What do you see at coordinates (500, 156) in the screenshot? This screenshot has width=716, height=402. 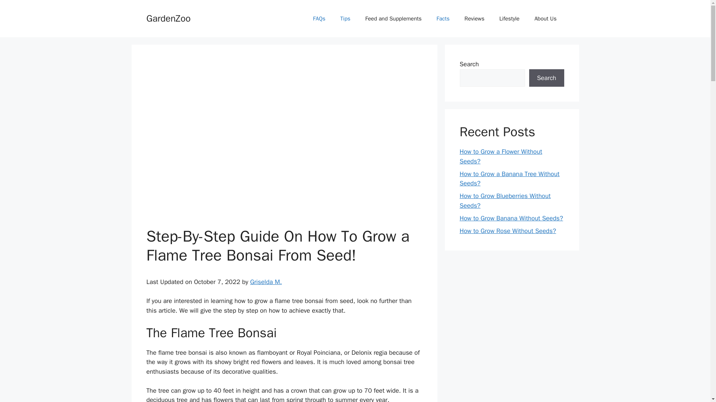 I see `How to Grow a Flower Without Seeds?` at bounding box center [500, 156].